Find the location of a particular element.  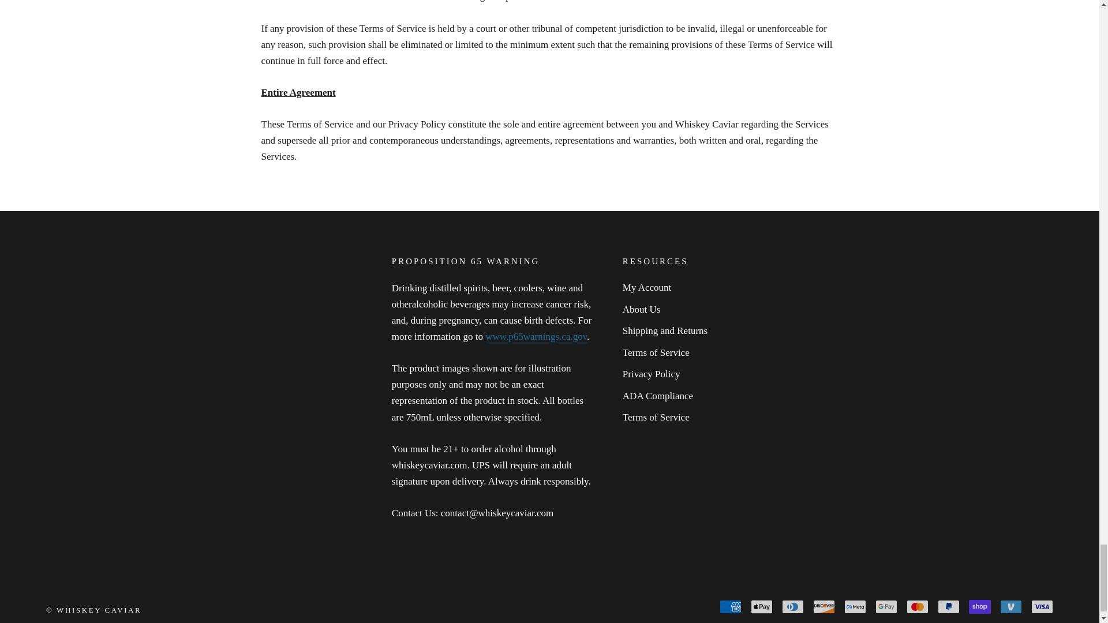

Visa is located at coordinates (1042, 607).